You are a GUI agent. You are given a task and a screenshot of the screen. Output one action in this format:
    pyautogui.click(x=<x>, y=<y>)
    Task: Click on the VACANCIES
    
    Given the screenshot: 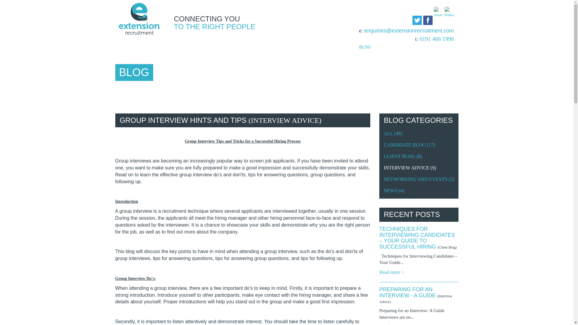 What is the action you would take?
    pyautogui.click(x=287, y=47)
    